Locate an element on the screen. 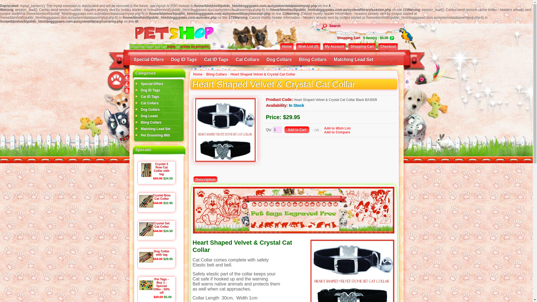 This screenshot has height=302, width=537. Shopping Cart is located at coordinates (362, 46).